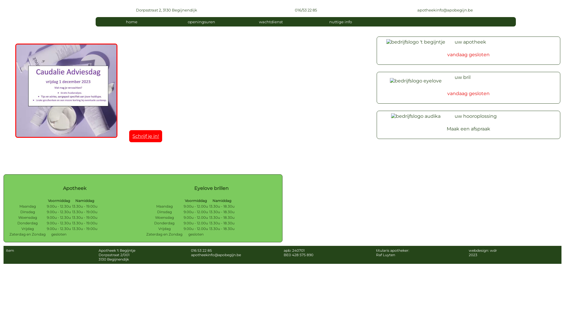 This screenshot has height=318, width=565. What do you see at coordinates (132, 22) in the screenshot?
I see `home` at bounding box center [132, 22].